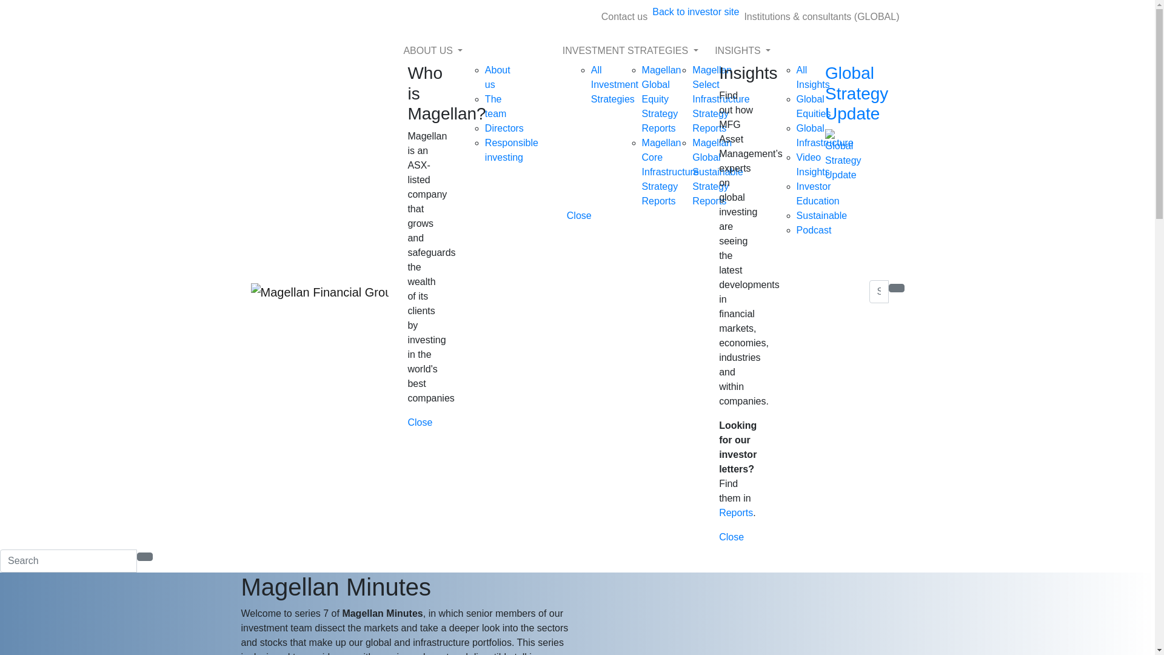 The image size is (1164, 655). I want to click on Global Equities, so click(814, 107).